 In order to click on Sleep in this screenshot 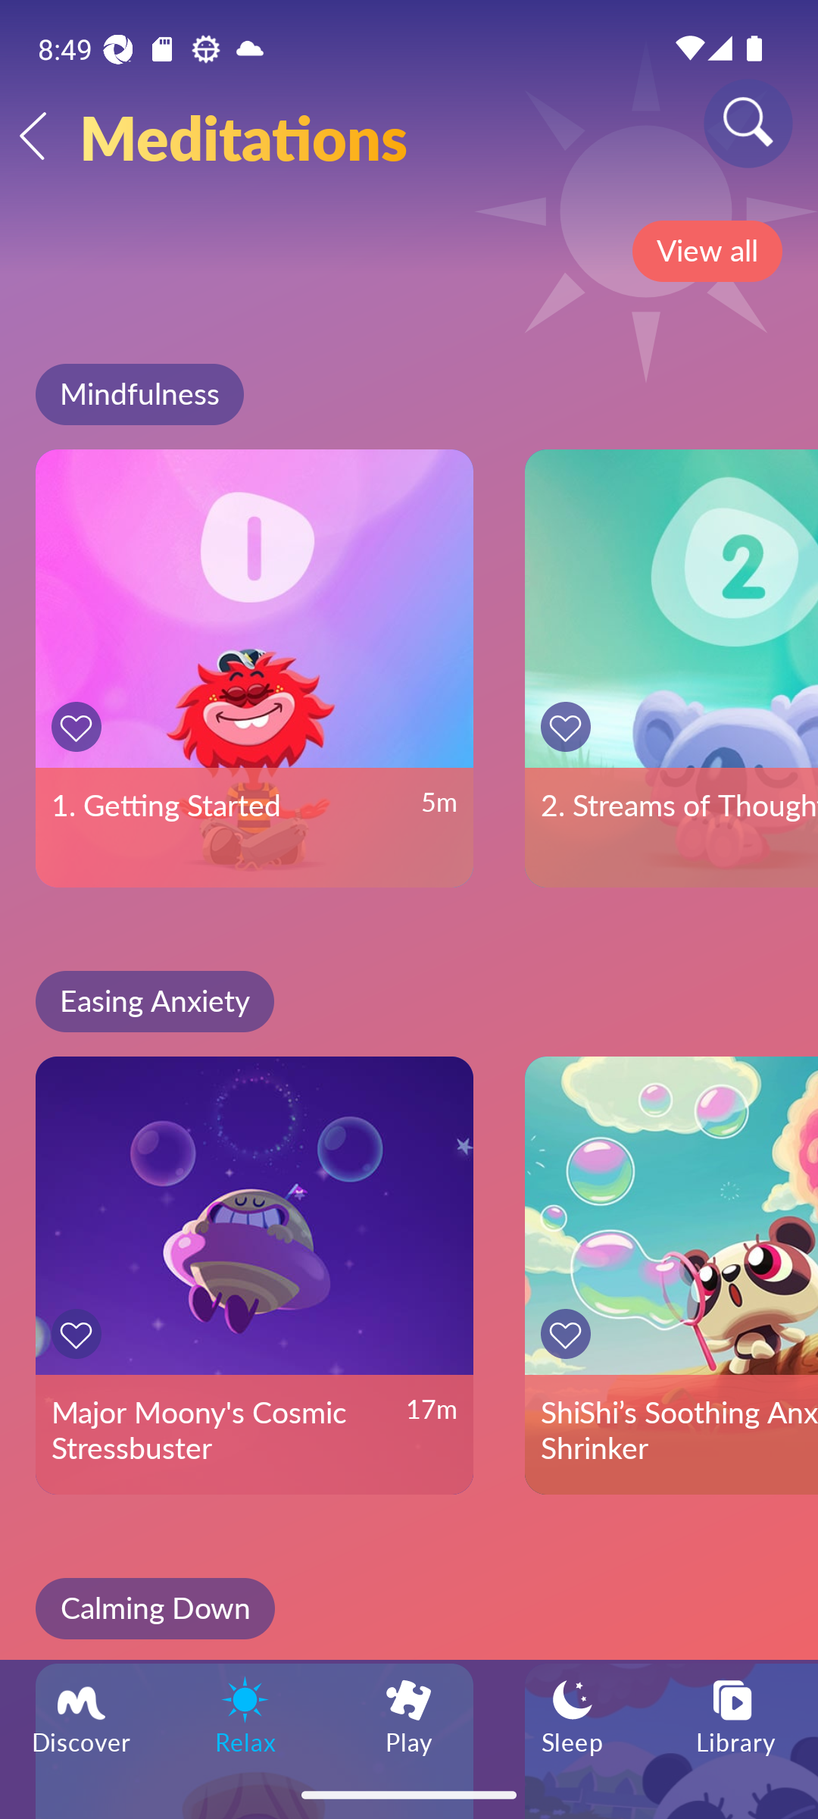, I will do `click(573, 1714)`.